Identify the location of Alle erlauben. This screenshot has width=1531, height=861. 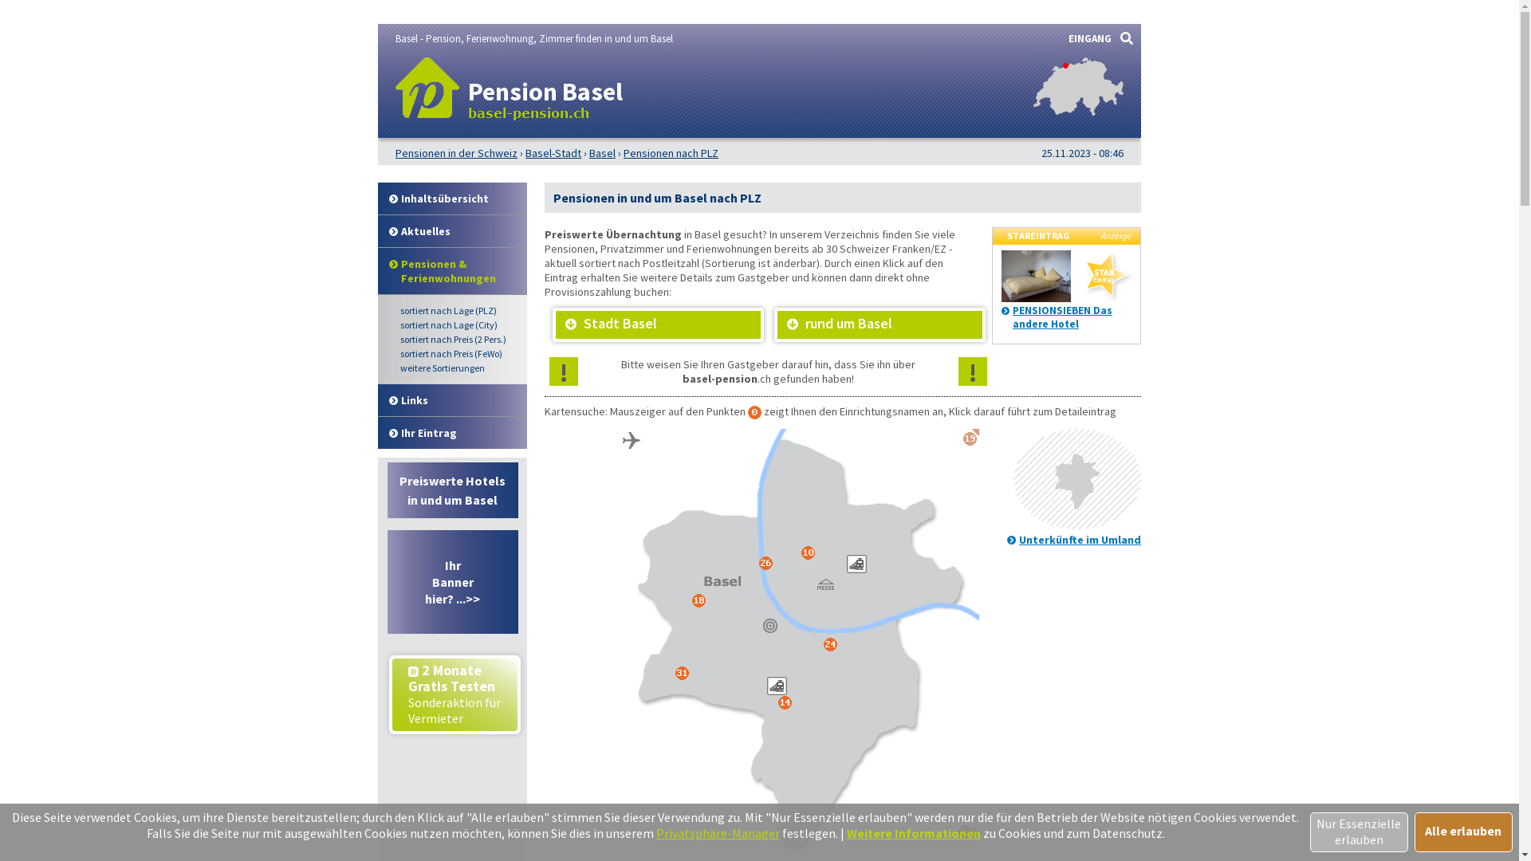
(1464, 832).